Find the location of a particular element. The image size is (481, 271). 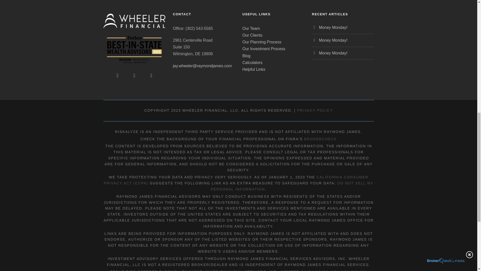

Money Monday! is located at coordinates (333, 27).